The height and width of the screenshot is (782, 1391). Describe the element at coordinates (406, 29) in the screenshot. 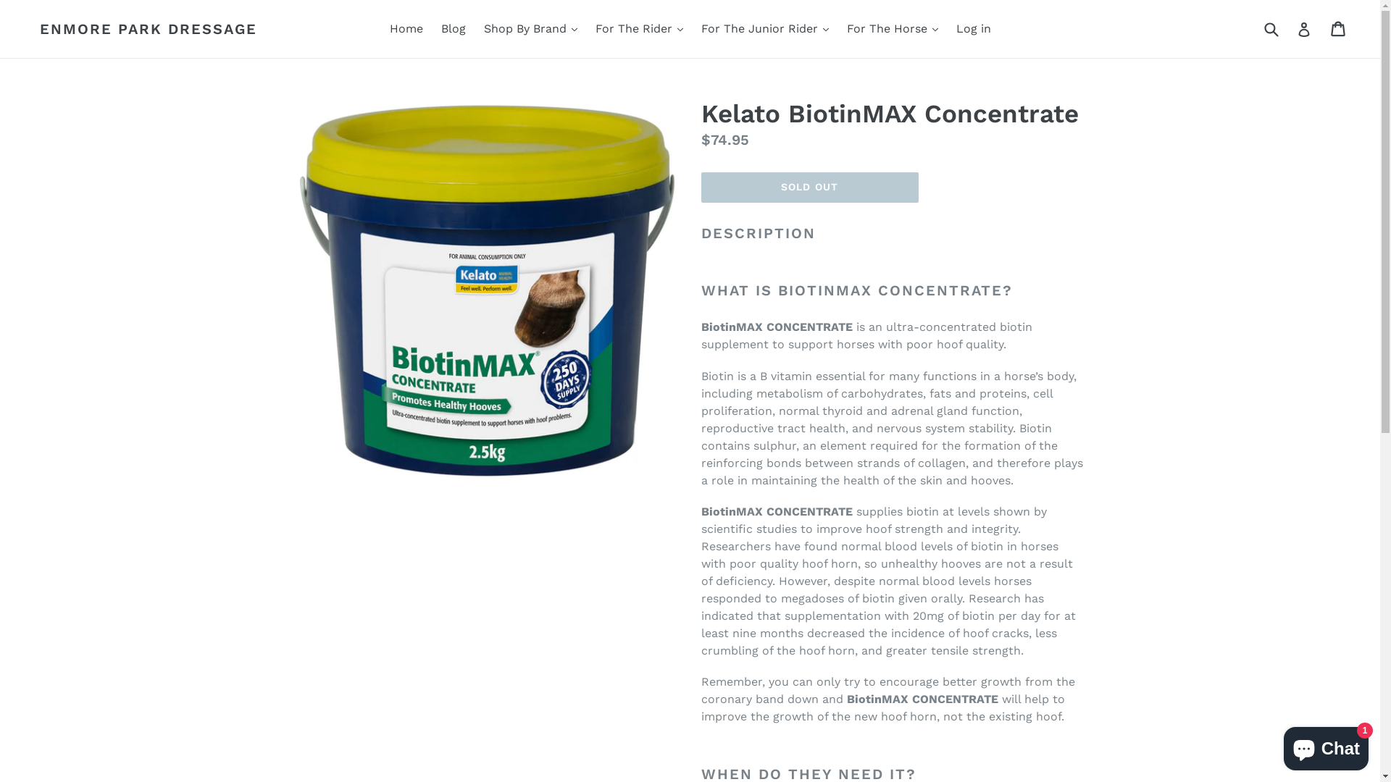

I see `Home` at that location.